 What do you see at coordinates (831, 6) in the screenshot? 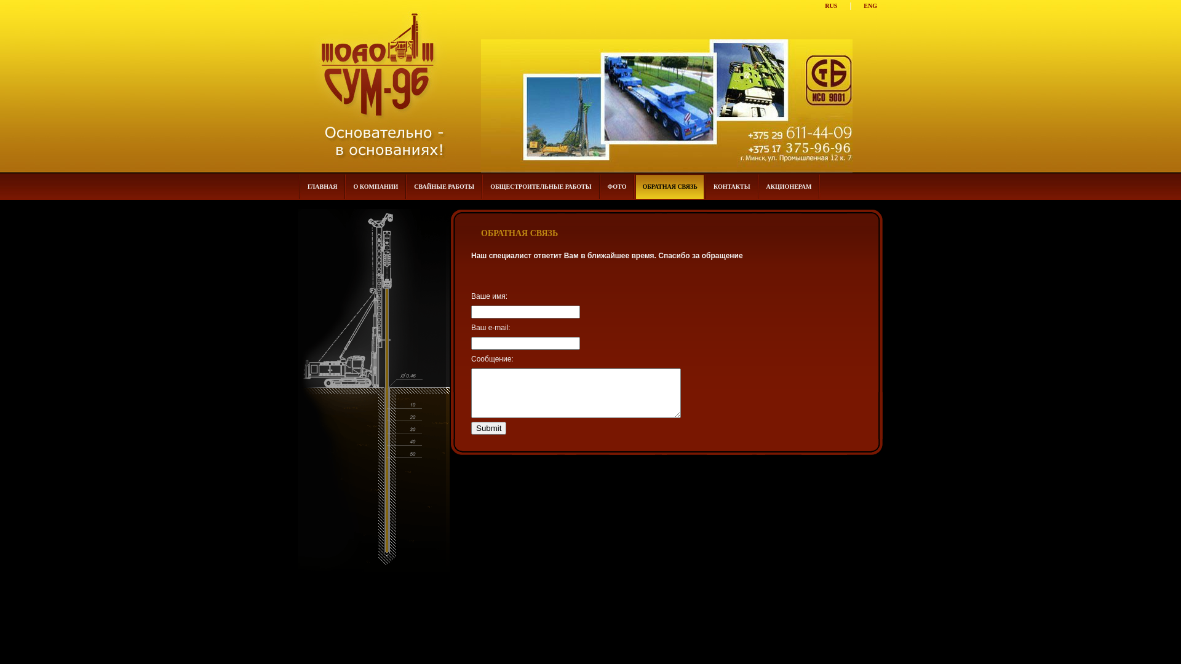
I see `RUS` at bounding box center [831, 6].